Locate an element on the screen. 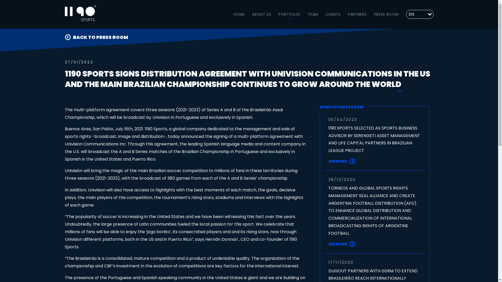 This screenshot has width=502, height=282. CLIENTS is located at coordinates (333, 15).